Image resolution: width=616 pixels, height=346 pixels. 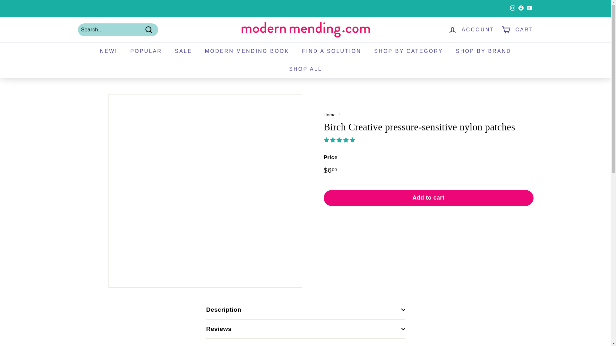 I want to click on POPULAR, so click(x=146, y=51).